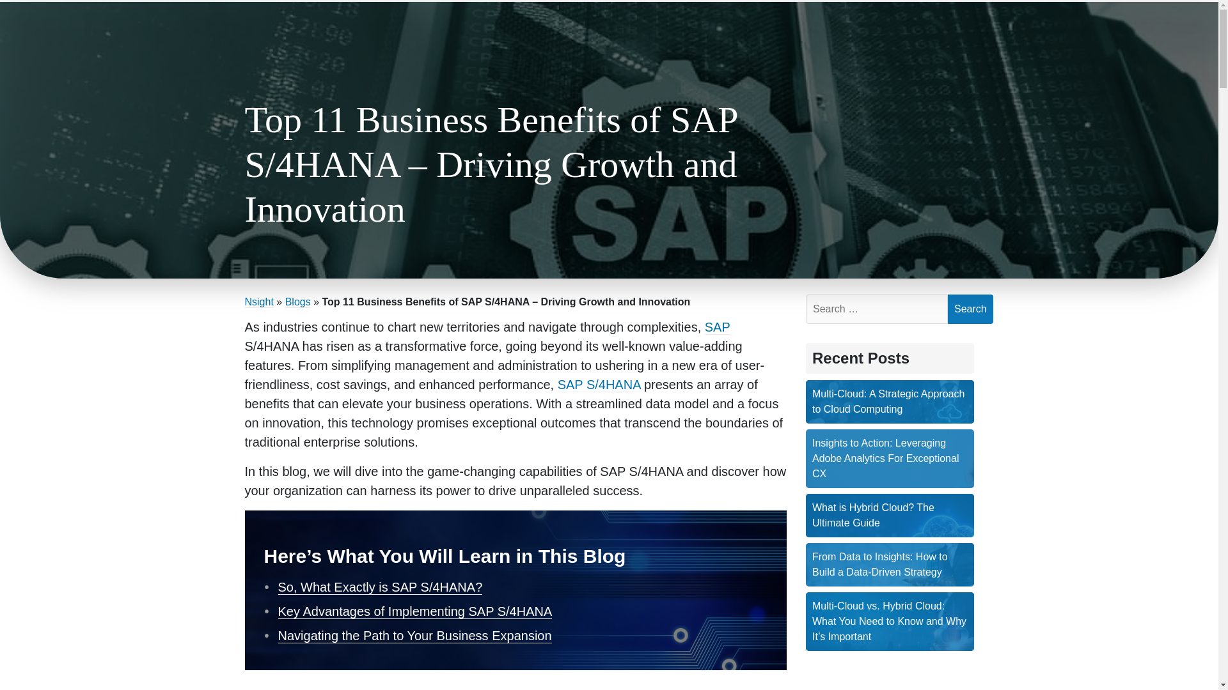 Image resolution: width=1228 pixels, height=690 pixels. I want to click on Digital Transformation, so click(796, 33).